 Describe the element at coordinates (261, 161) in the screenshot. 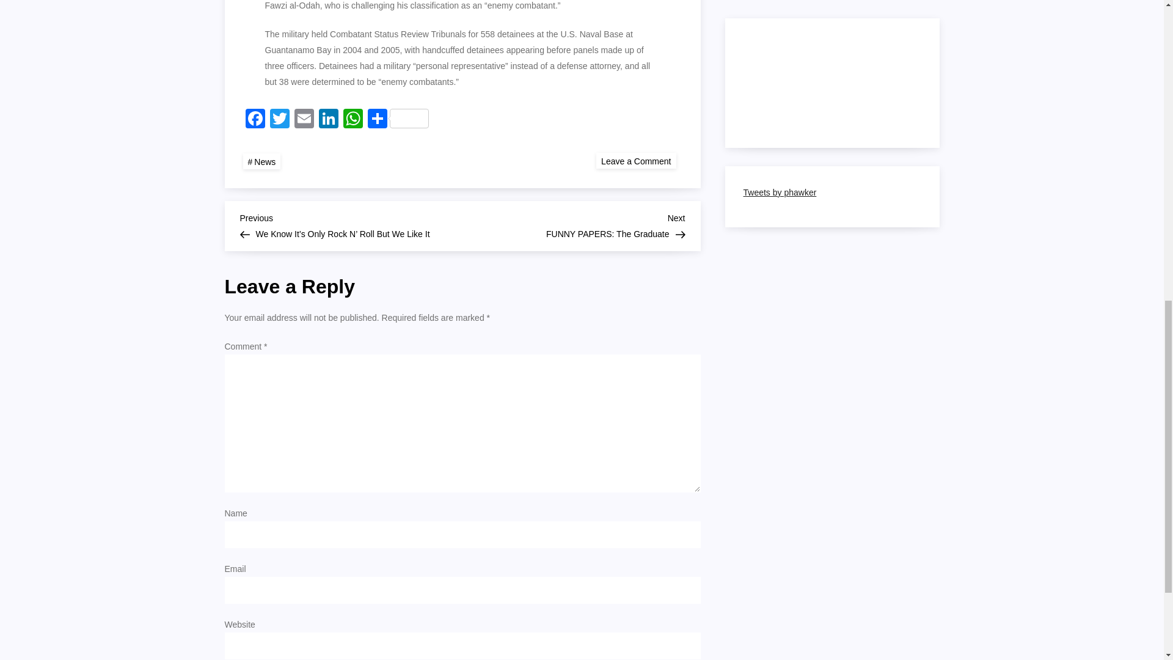

I see `News` at that location.